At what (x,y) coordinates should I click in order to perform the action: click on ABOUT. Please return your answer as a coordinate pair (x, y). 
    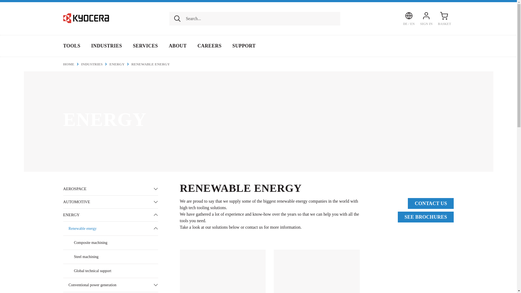
    Looking at the image, I should click on (178, 46).